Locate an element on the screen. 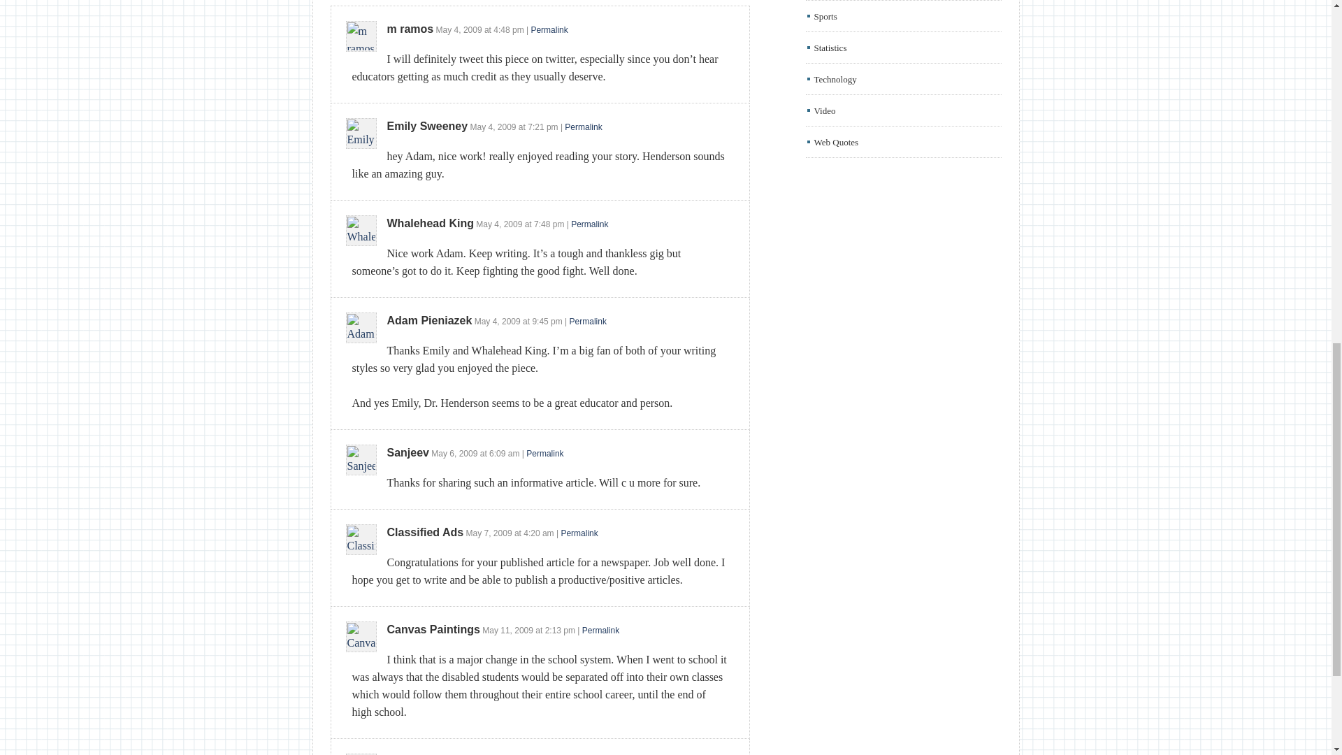 The height and width of the screenshot is (755, 1342). Sanjeev is located at coordinates (408, 452).